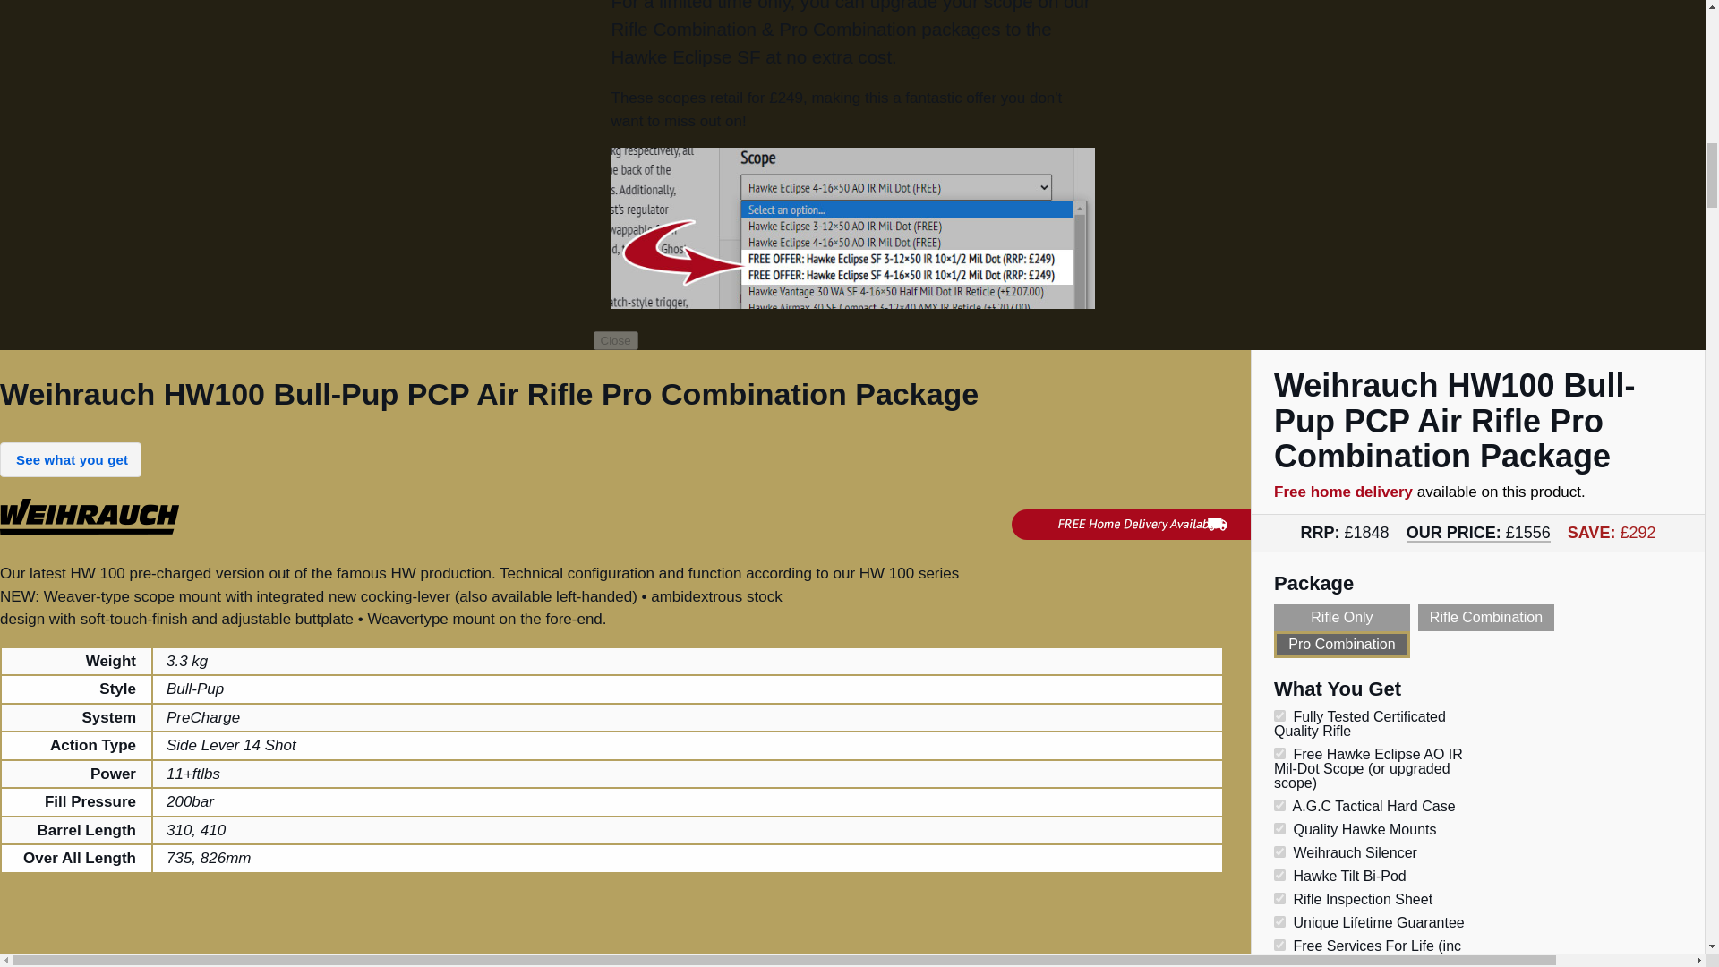  I want to click on on, so click(1279, 752).